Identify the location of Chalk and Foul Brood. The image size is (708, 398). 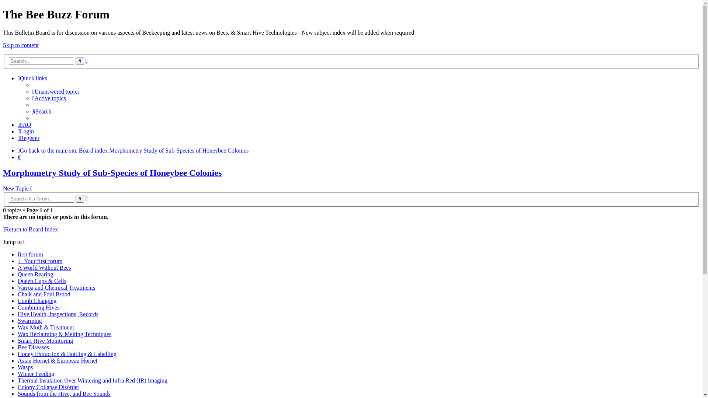
(44, 294).